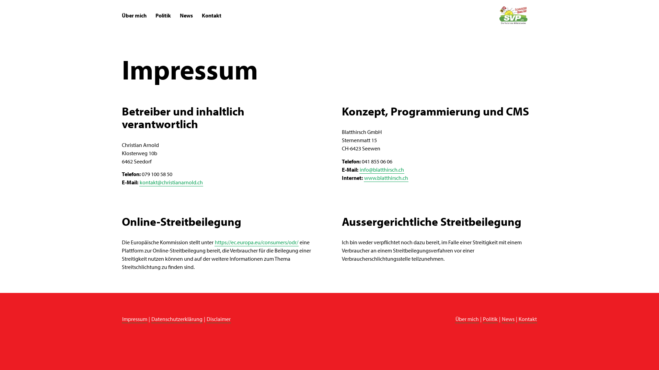 The image size is (659, 370). What do you see at coordinates (515, 13) in the screenshot?
I see `logo-svp-klein` at bounding box center [515, 13].